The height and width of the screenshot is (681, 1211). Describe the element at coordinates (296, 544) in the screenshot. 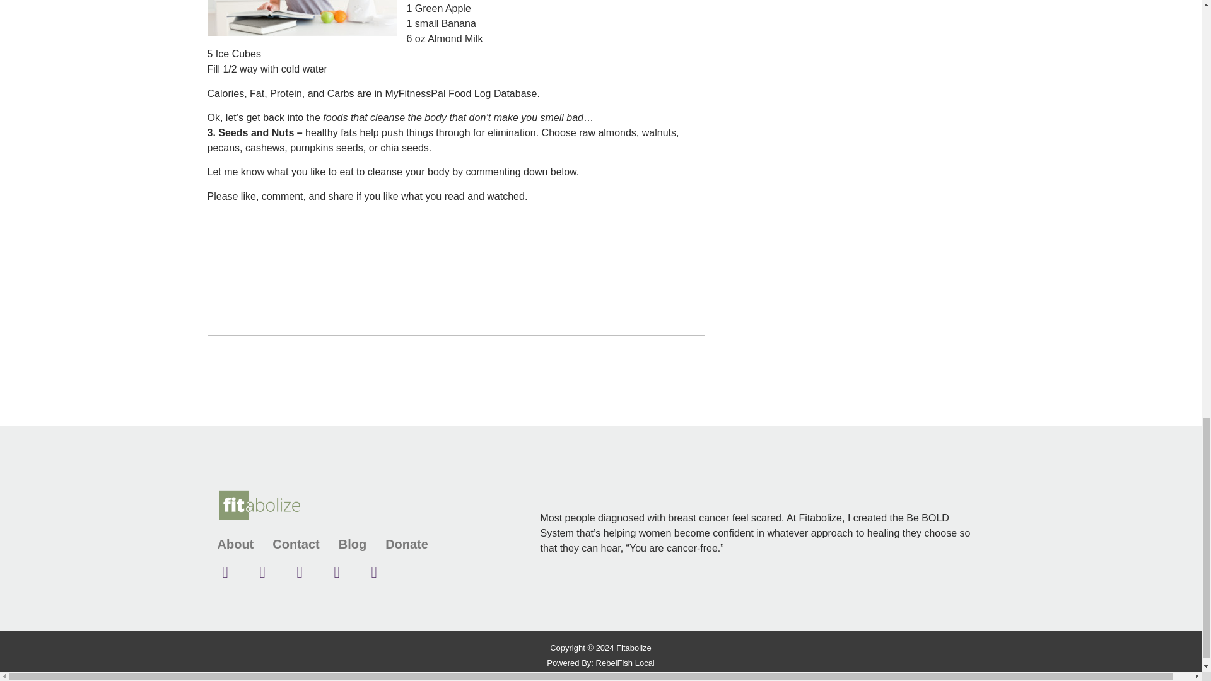

I see `Contact` at that location.